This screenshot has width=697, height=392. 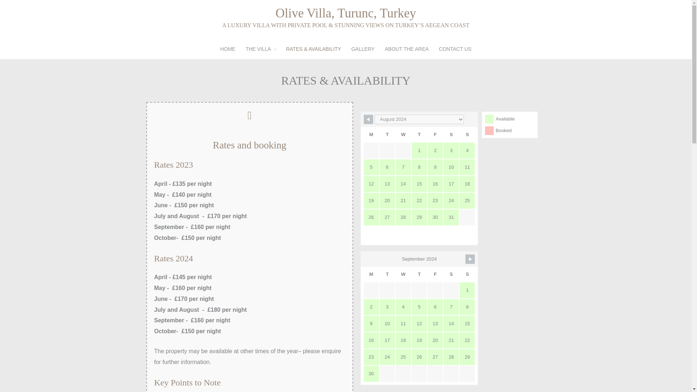 I want to click on ABOUT THE AREA, so click(x=407, y=49).